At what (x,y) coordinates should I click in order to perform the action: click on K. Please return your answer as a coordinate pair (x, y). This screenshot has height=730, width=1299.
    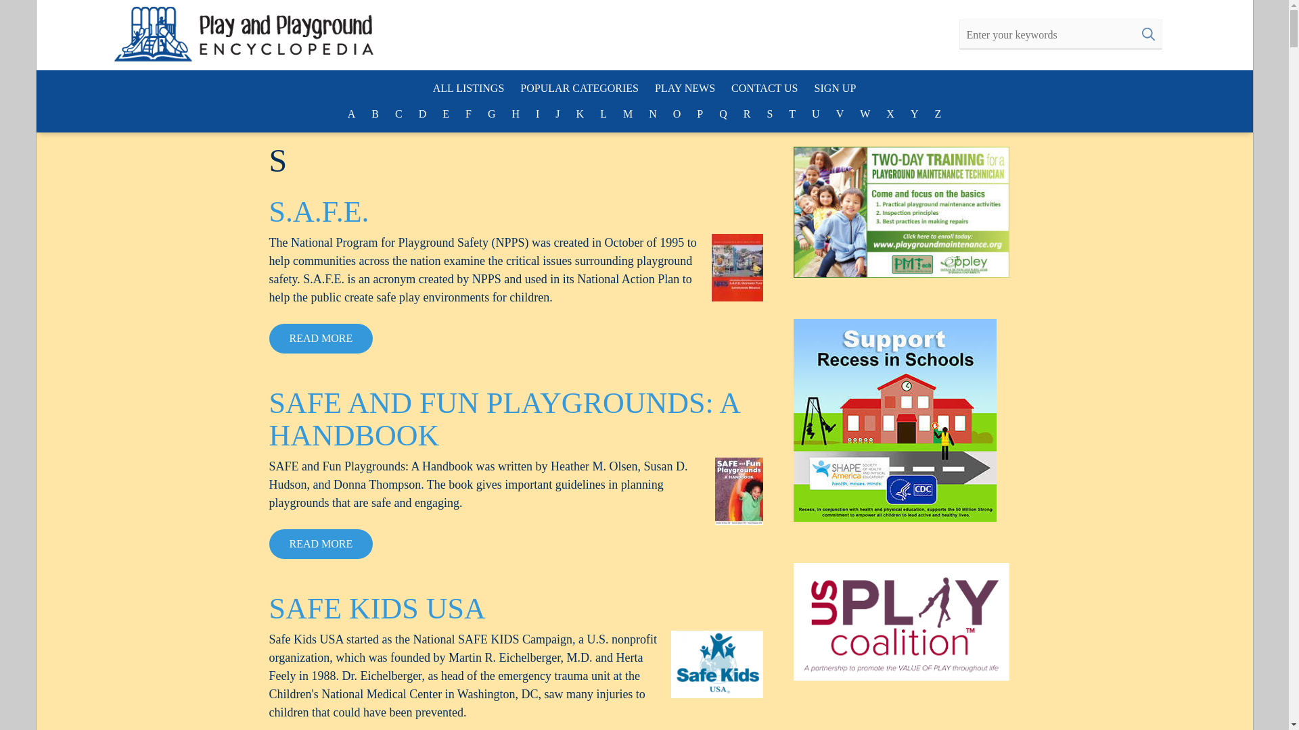
    Looking at the image, I should click on (580, 114).